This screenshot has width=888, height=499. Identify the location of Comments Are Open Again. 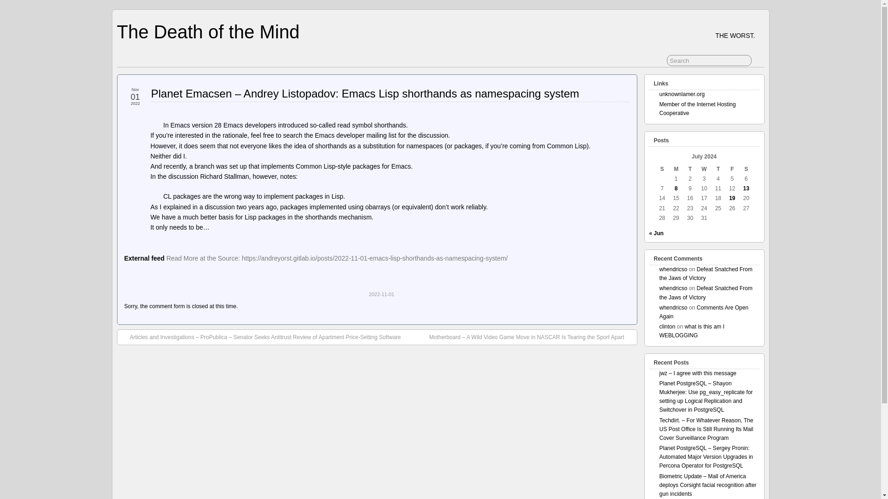
(704, 312).